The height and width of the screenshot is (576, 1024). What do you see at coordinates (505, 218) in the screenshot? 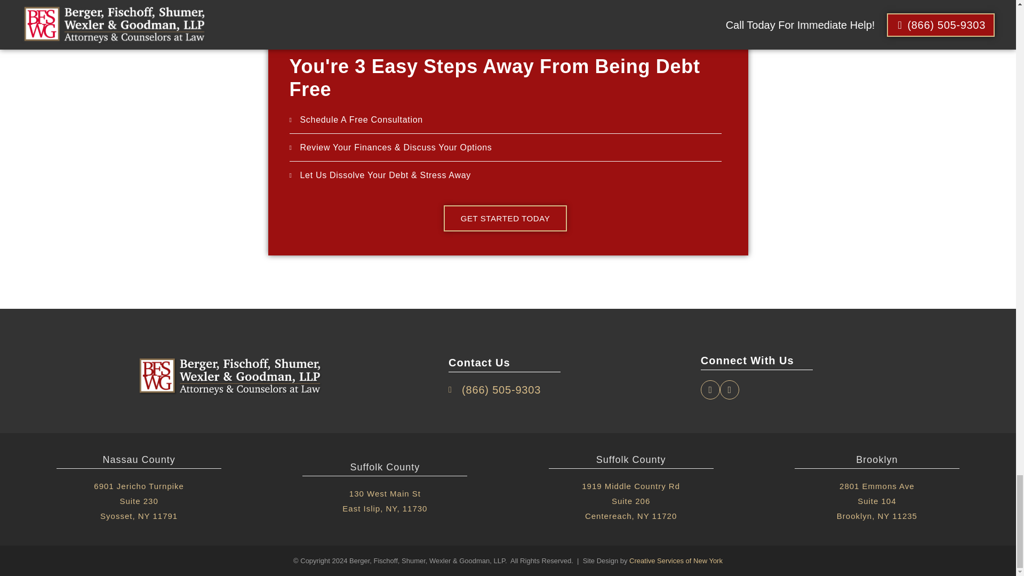
I see `GET STARTED TODAY` at bounding box center [505, 218].